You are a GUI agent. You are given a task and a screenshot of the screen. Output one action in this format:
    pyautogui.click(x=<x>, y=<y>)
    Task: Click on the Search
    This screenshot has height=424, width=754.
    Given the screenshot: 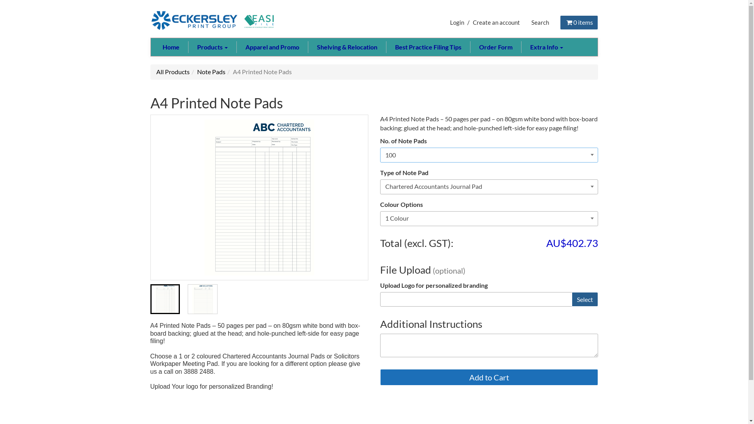 What is the action you would take?
    pyautogui.click(x=540, y=22)
    